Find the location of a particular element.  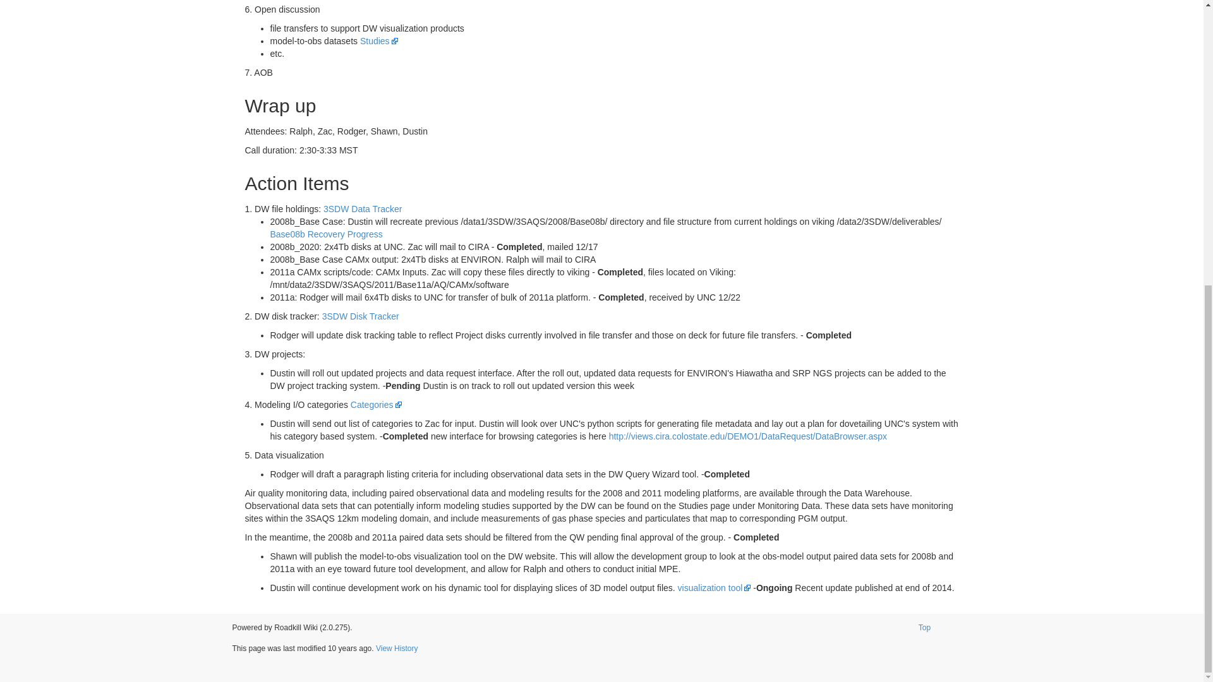

3SDW Data Tracker is located at coordinates (363, 208).